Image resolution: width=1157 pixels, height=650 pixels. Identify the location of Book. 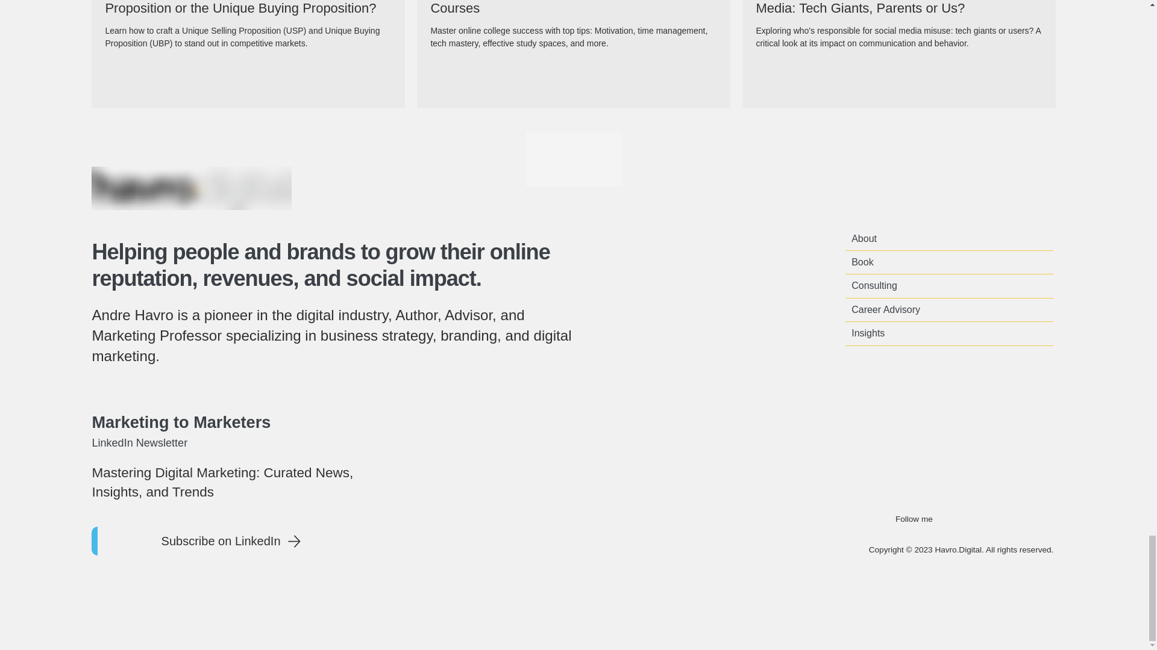
(949, 262).